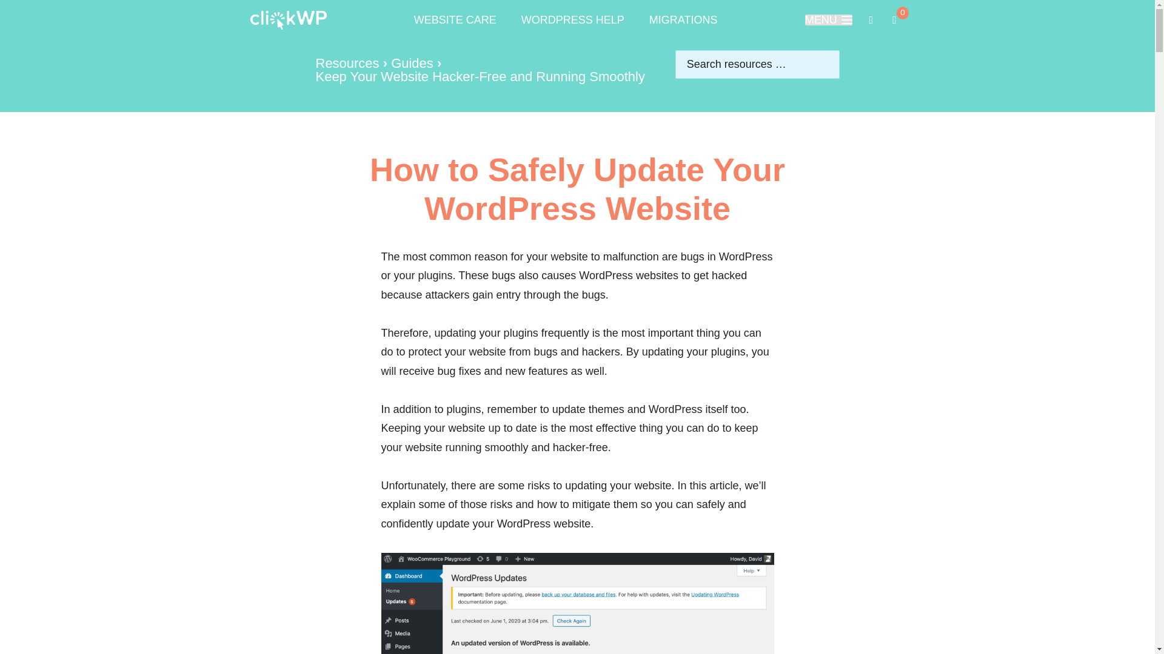 The image size is (1164, 654). What do you see at coordinates (347, 63) in the screenshot?
I see `MIGRATIONS` at bounding box center [347, 63].